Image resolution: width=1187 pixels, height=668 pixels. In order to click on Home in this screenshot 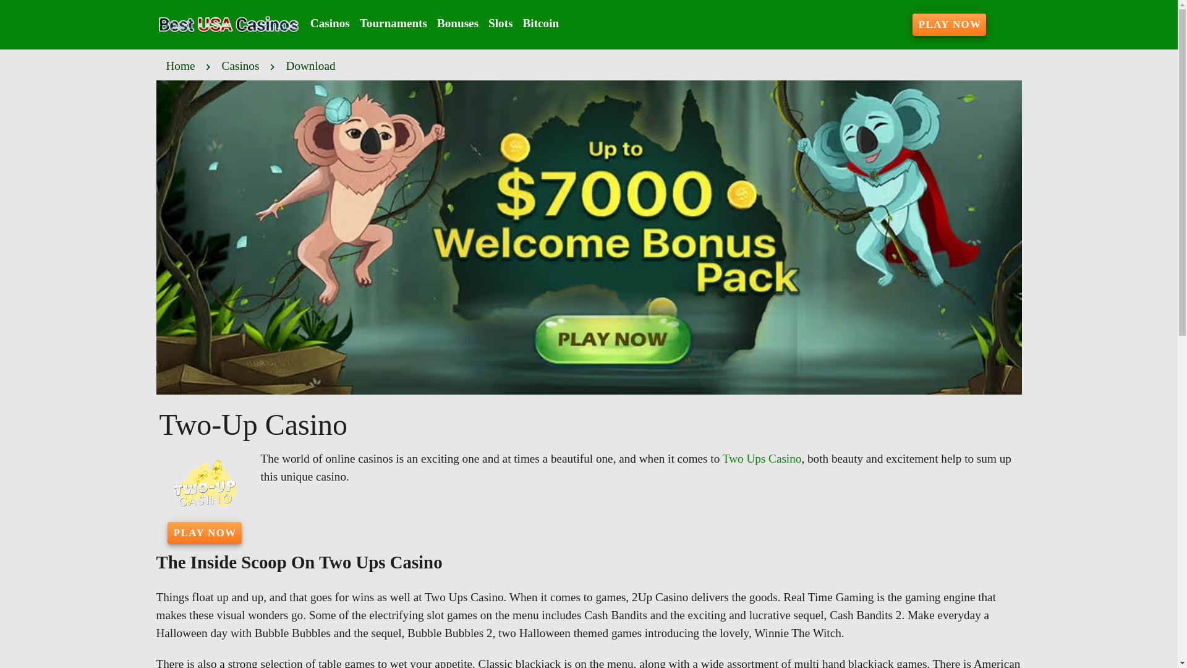, I will do `click(180, 66)`.